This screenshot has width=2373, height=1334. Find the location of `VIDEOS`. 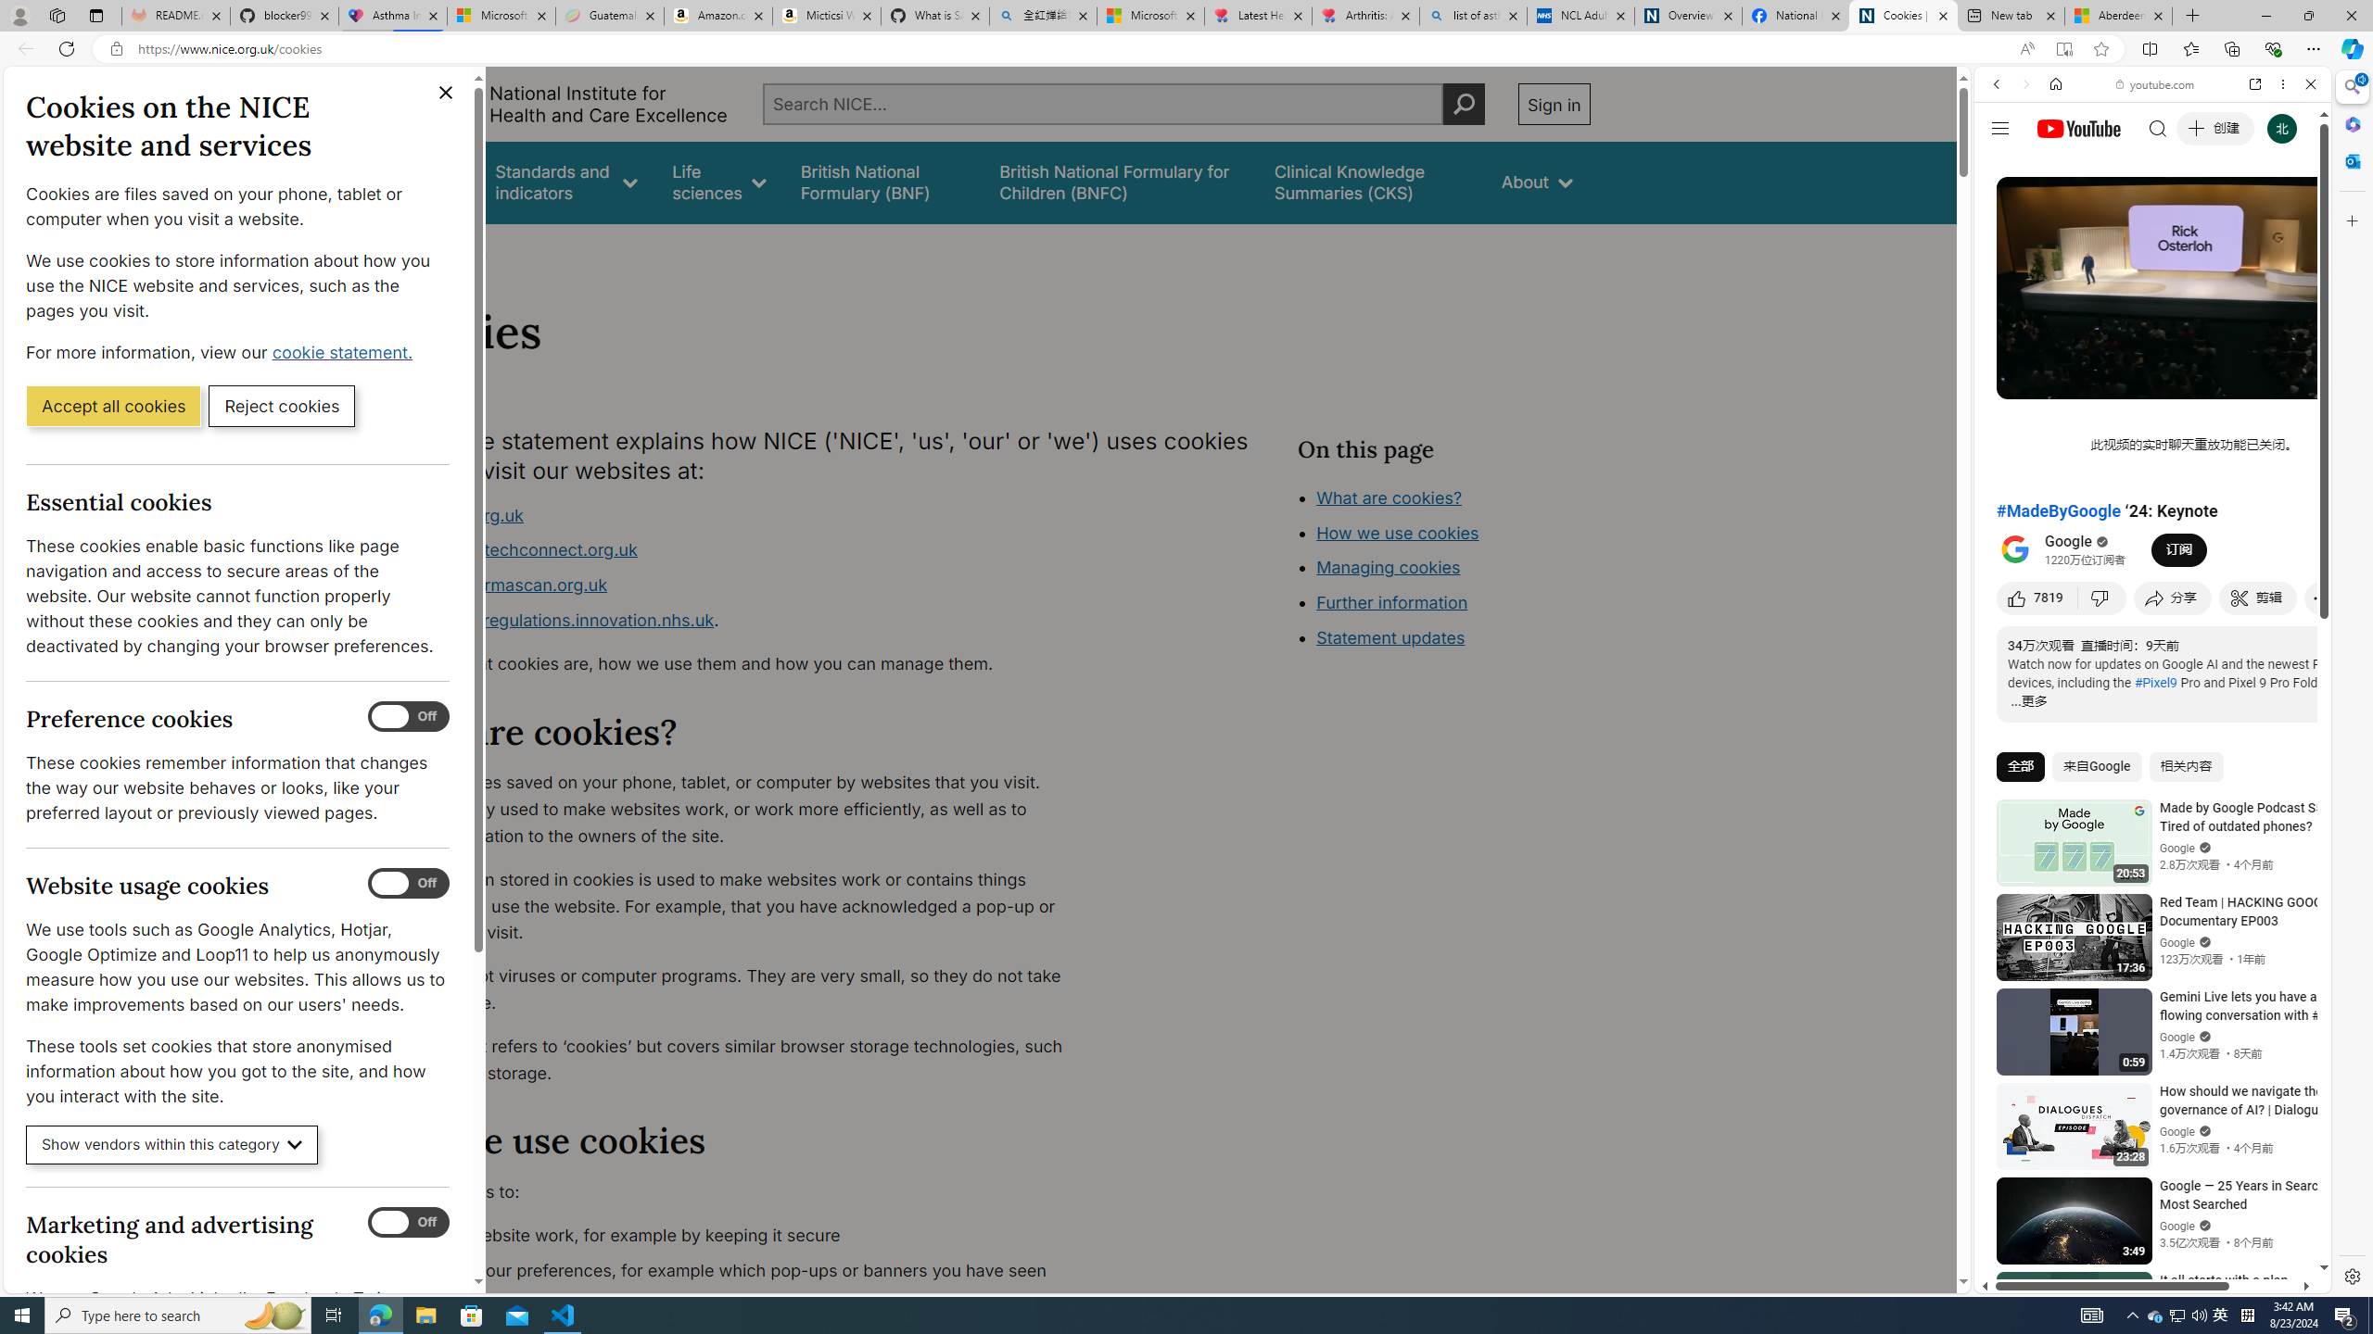

VIDEOS is located at coordinates (2120, 212).